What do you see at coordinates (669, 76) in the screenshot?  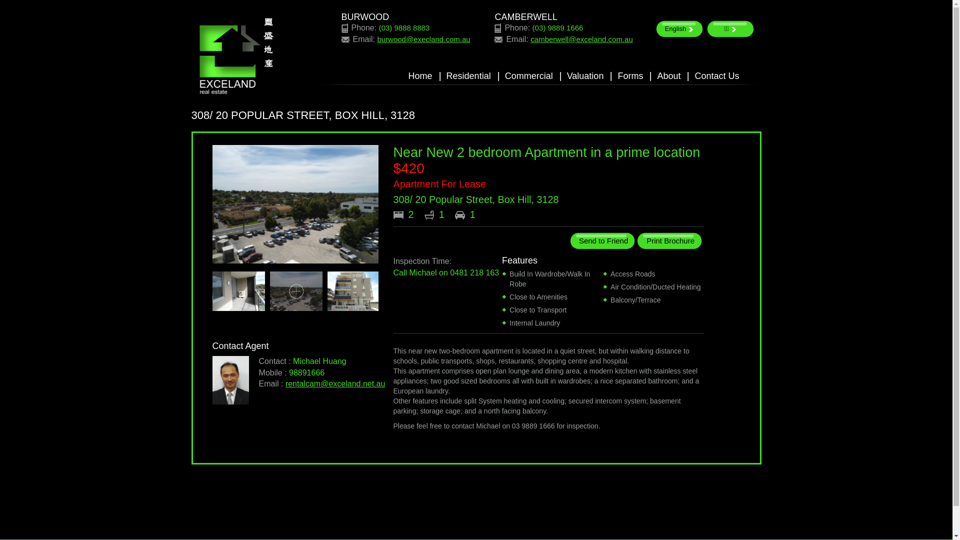 I see `About` at bounding box center [669, 76].